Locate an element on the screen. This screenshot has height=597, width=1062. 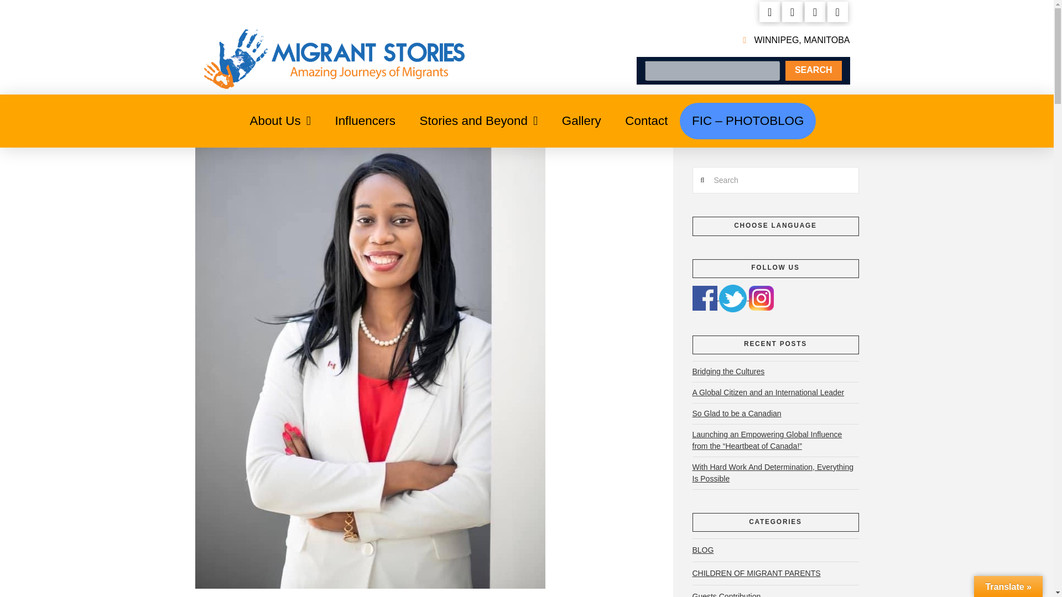
Instagram is located at coordinates (761, 298).